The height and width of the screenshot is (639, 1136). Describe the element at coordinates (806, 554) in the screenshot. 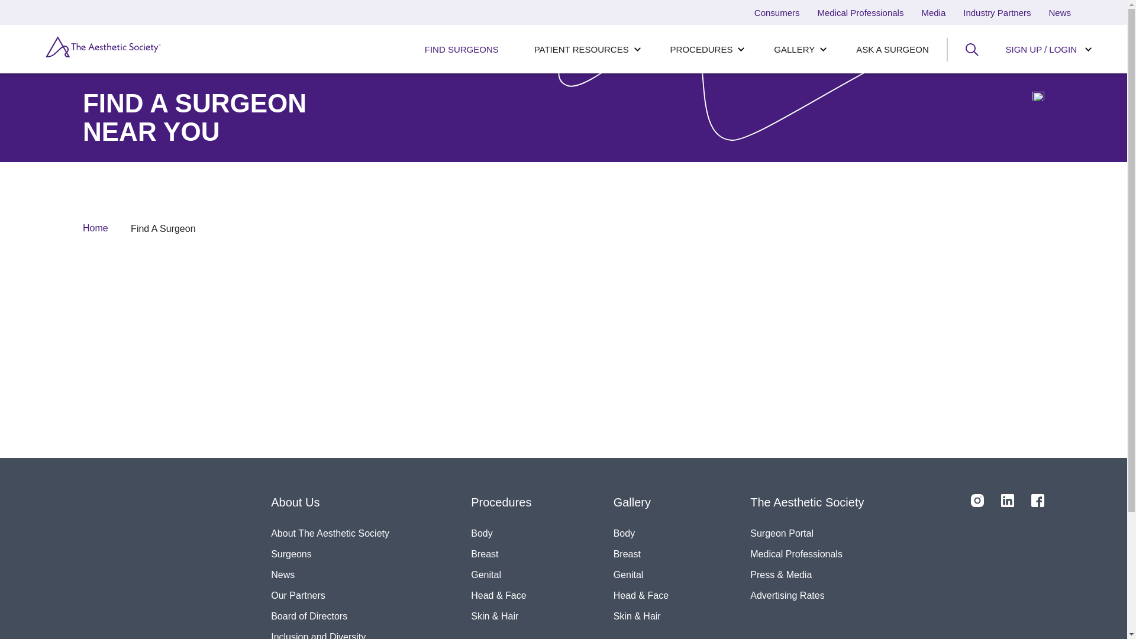

I see `Medical Professionals` at that location.